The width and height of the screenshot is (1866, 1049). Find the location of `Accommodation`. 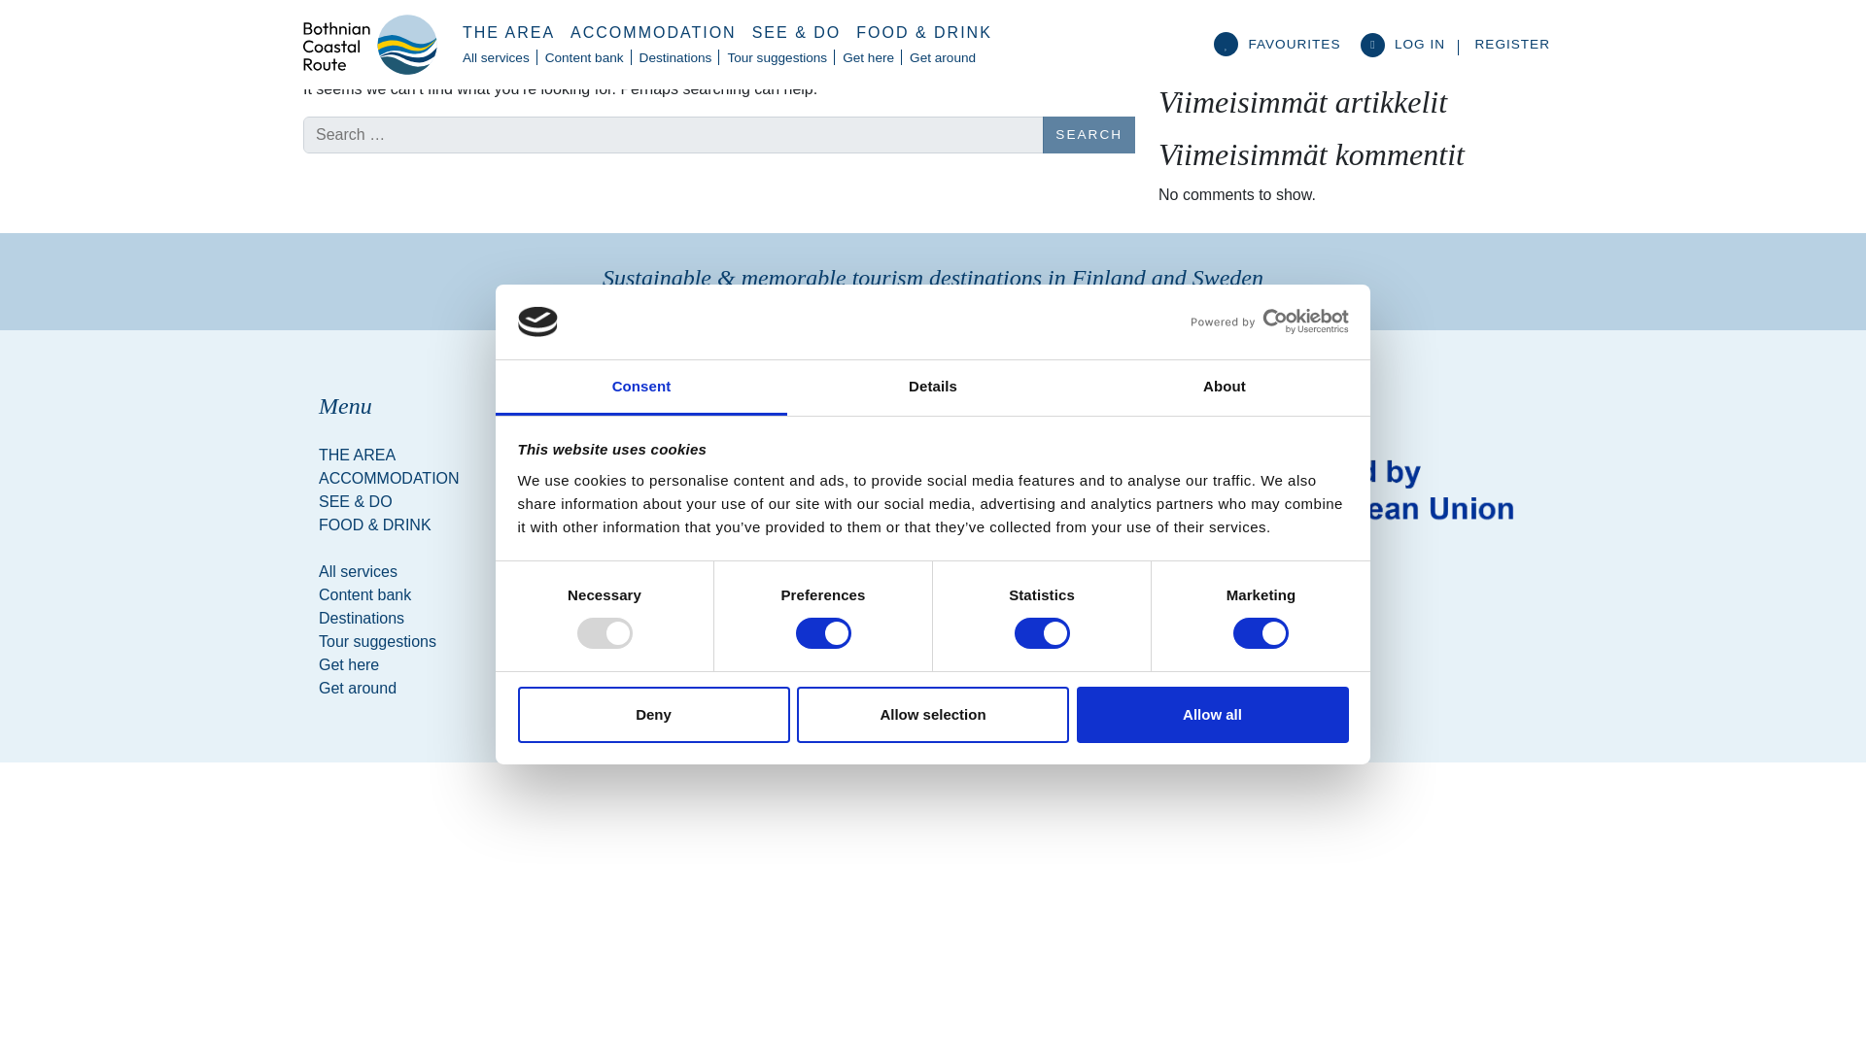

Accommodation is located at coordinates (653, 33).